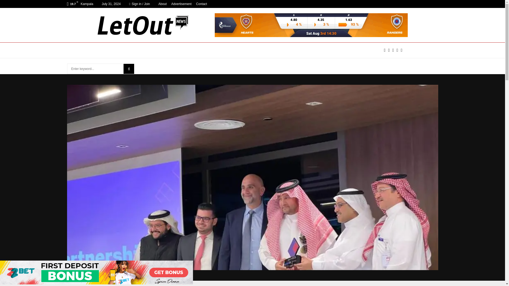 The image size is (509, 286). Describe the element at coordinates (179, 285) in the screenshot. I see `Business` at that location.